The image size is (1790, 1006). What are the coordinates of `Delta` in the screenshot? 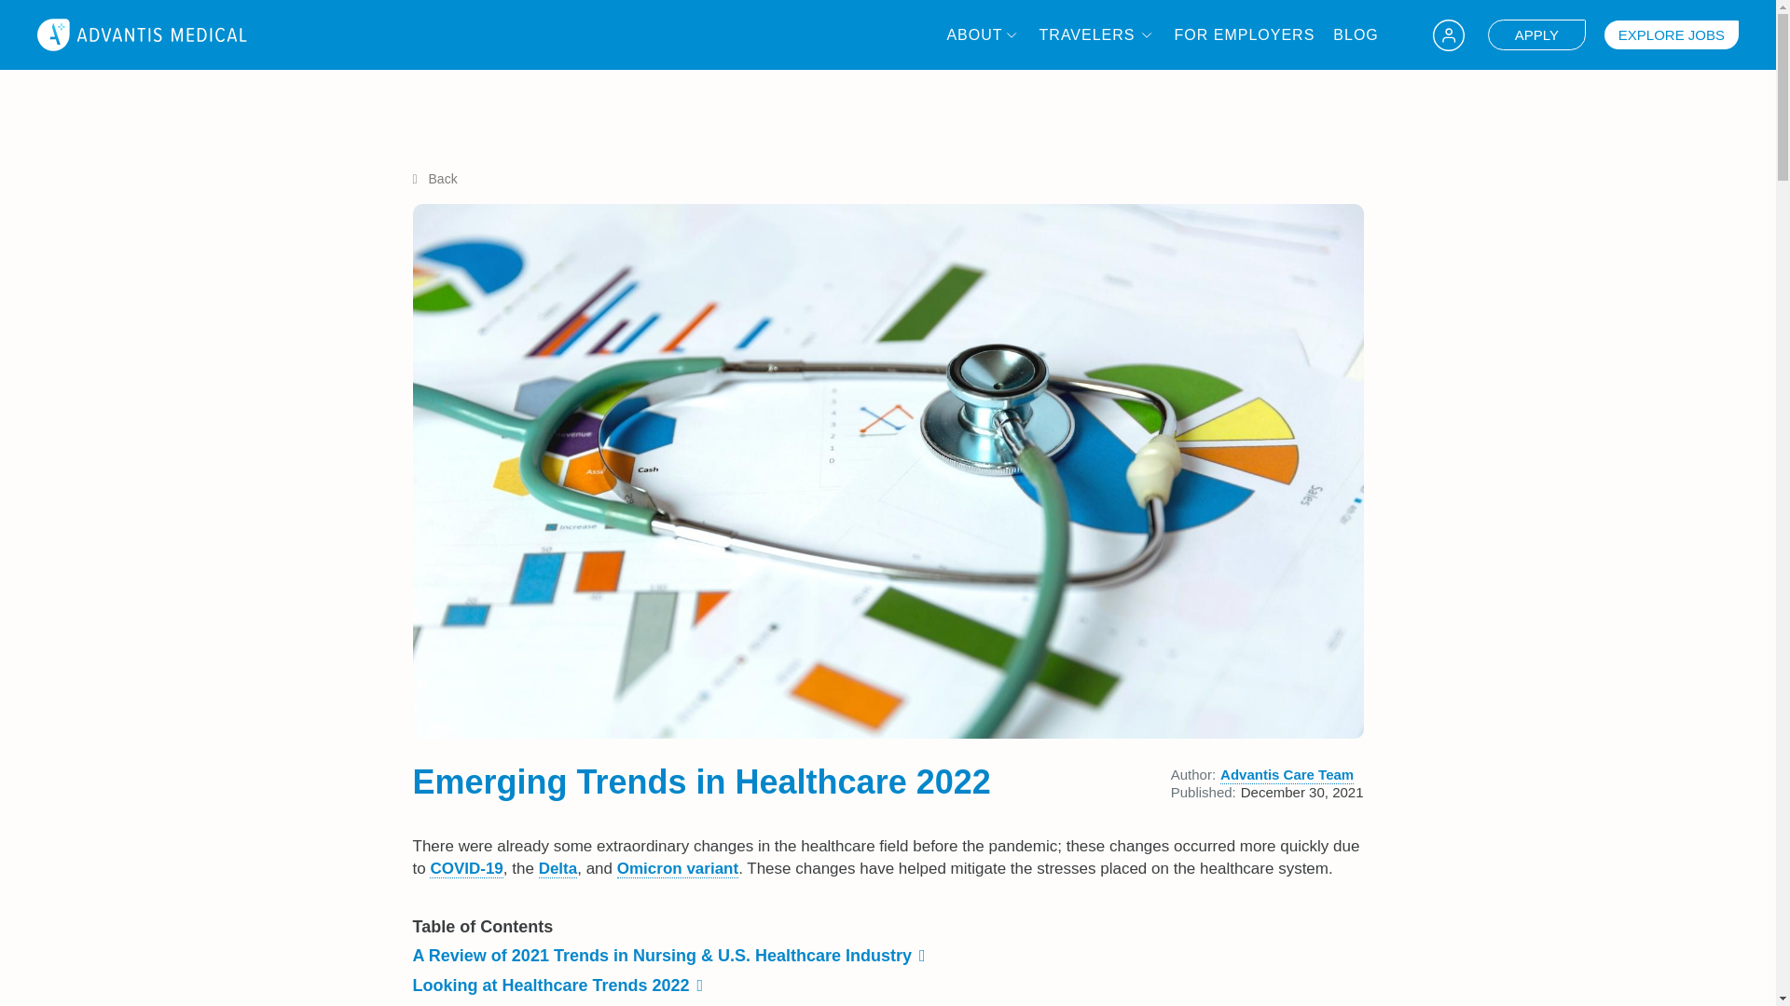 It's located at (558, 868).